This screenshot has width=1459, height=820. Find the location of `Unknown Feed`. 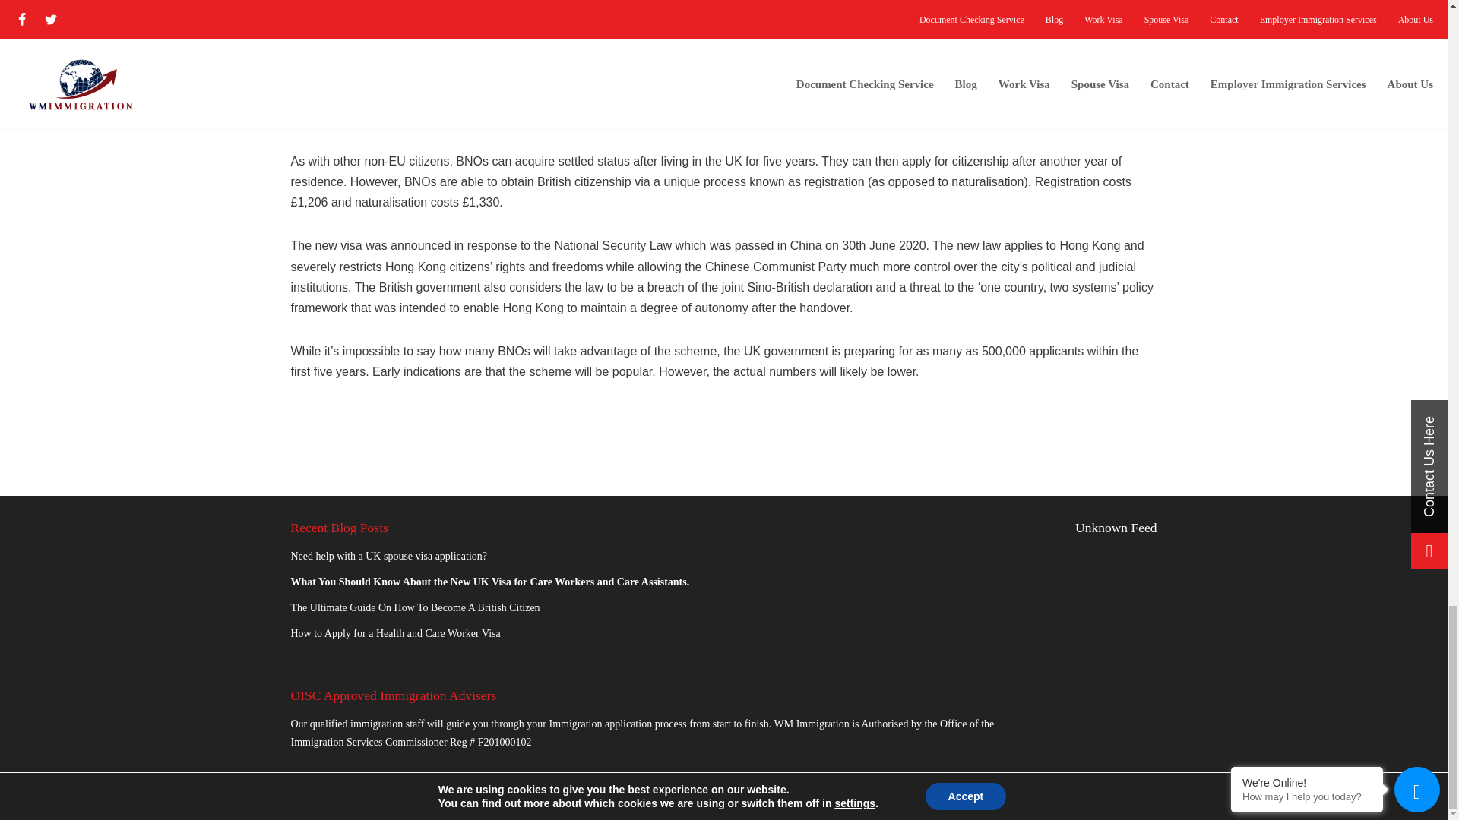

Unknown Feed is located at coordinates (1116, 527).